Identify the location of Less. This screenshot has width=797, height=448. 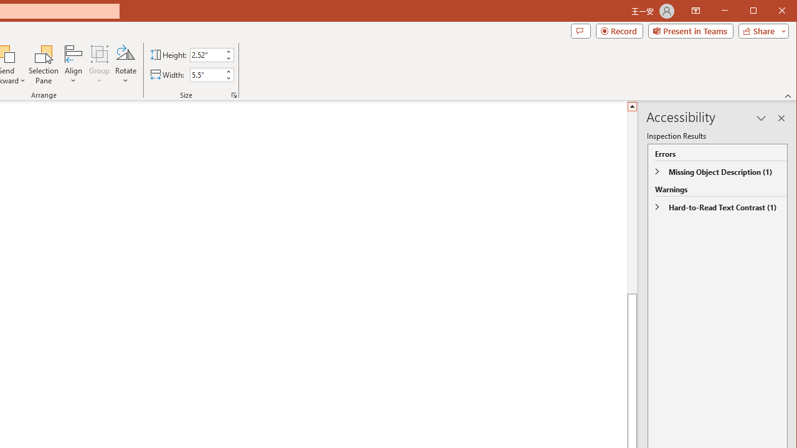
(228, 78).